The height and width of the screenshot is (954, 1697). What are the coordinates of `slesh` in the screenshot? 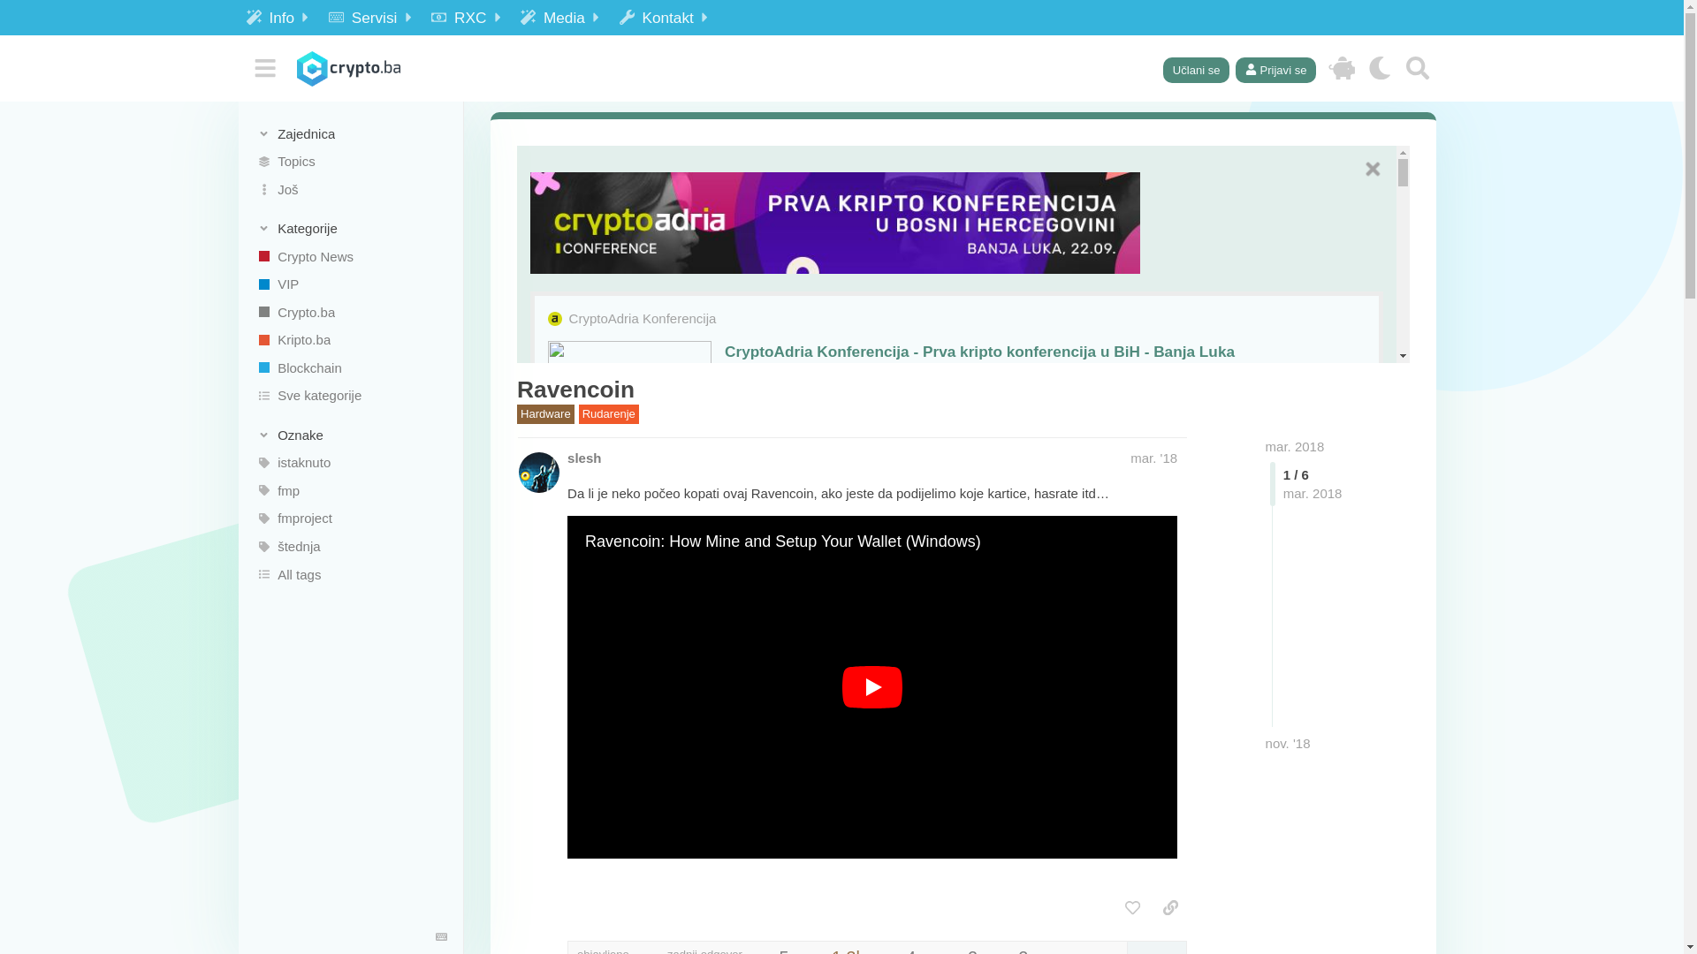 It's located at (584, 458).